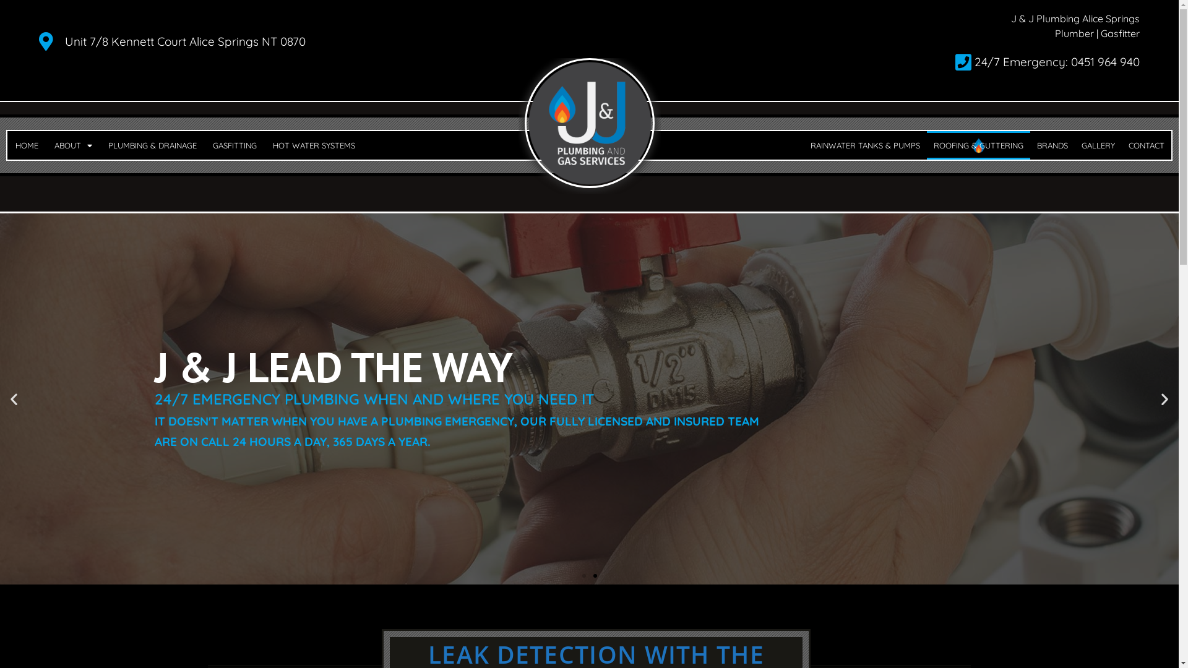 This screenshot has width=1188, height=668. I want to click on HOME, so click(27, 145).